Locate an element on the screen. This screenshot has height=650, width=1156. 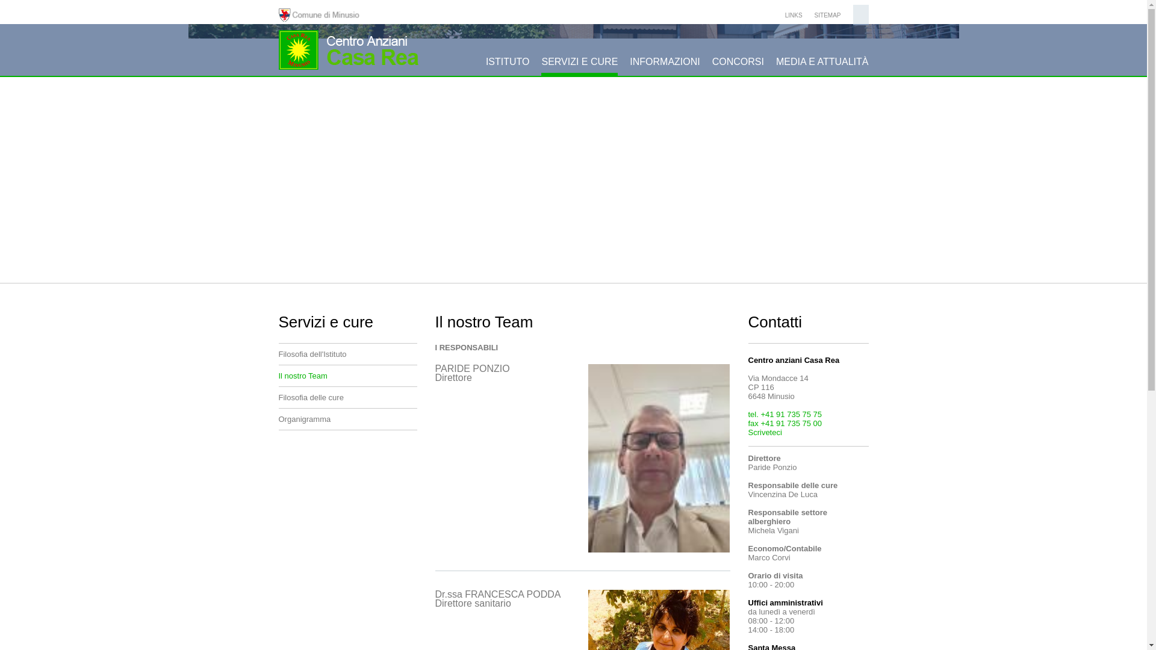
1 is located at coordinates (287, 271).